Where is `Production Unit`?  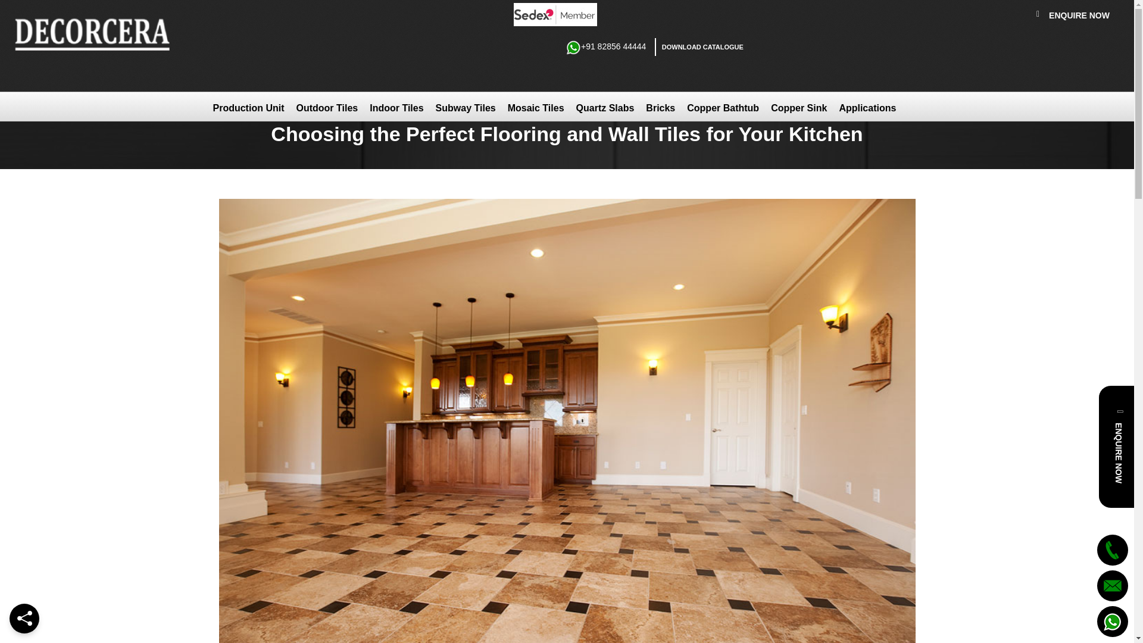 Production Unit is located at coordinates (248, 107).